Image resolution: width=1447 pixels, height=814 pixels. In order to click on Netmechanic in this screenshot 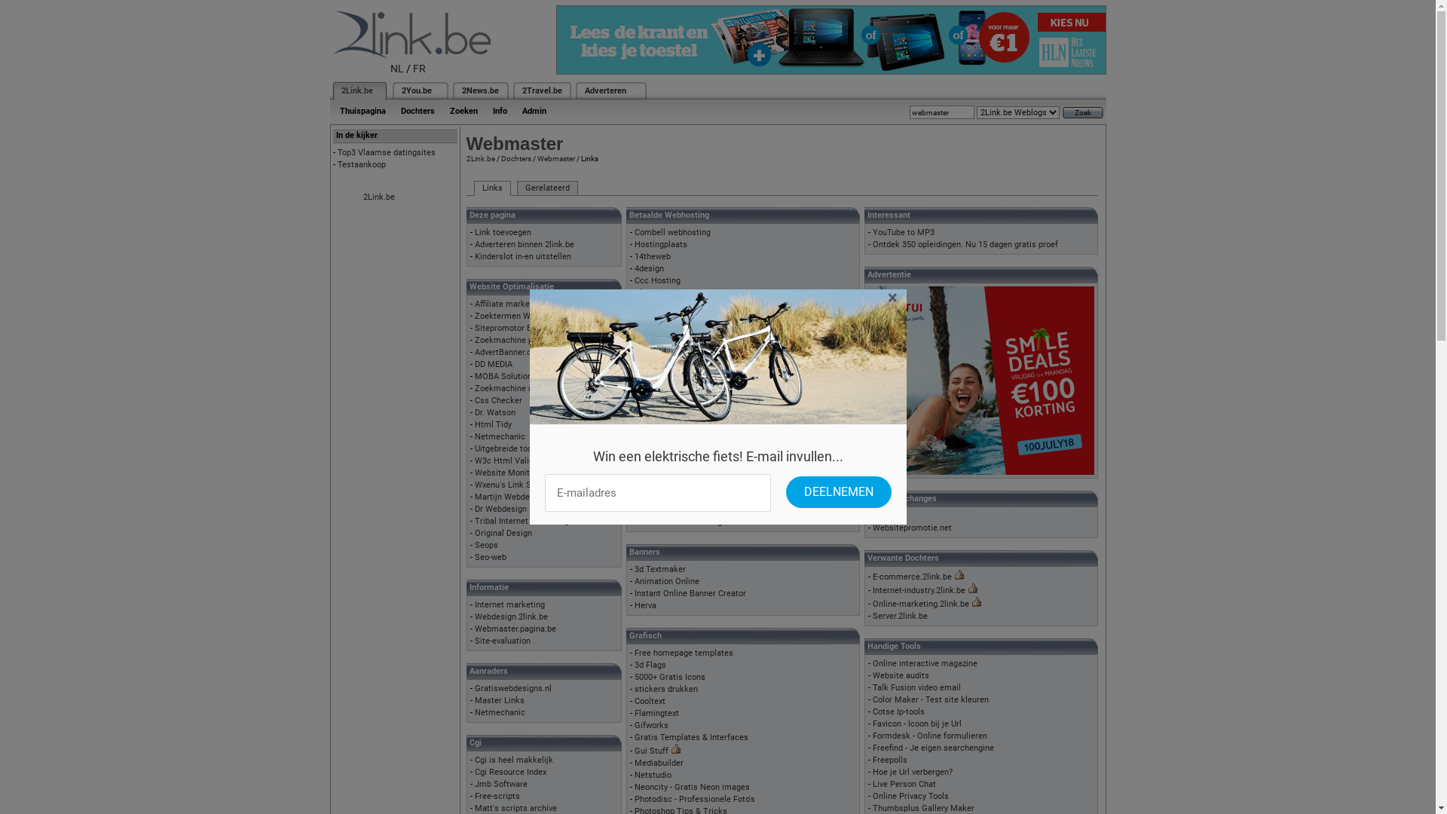, I will do `click(500, 713)`.